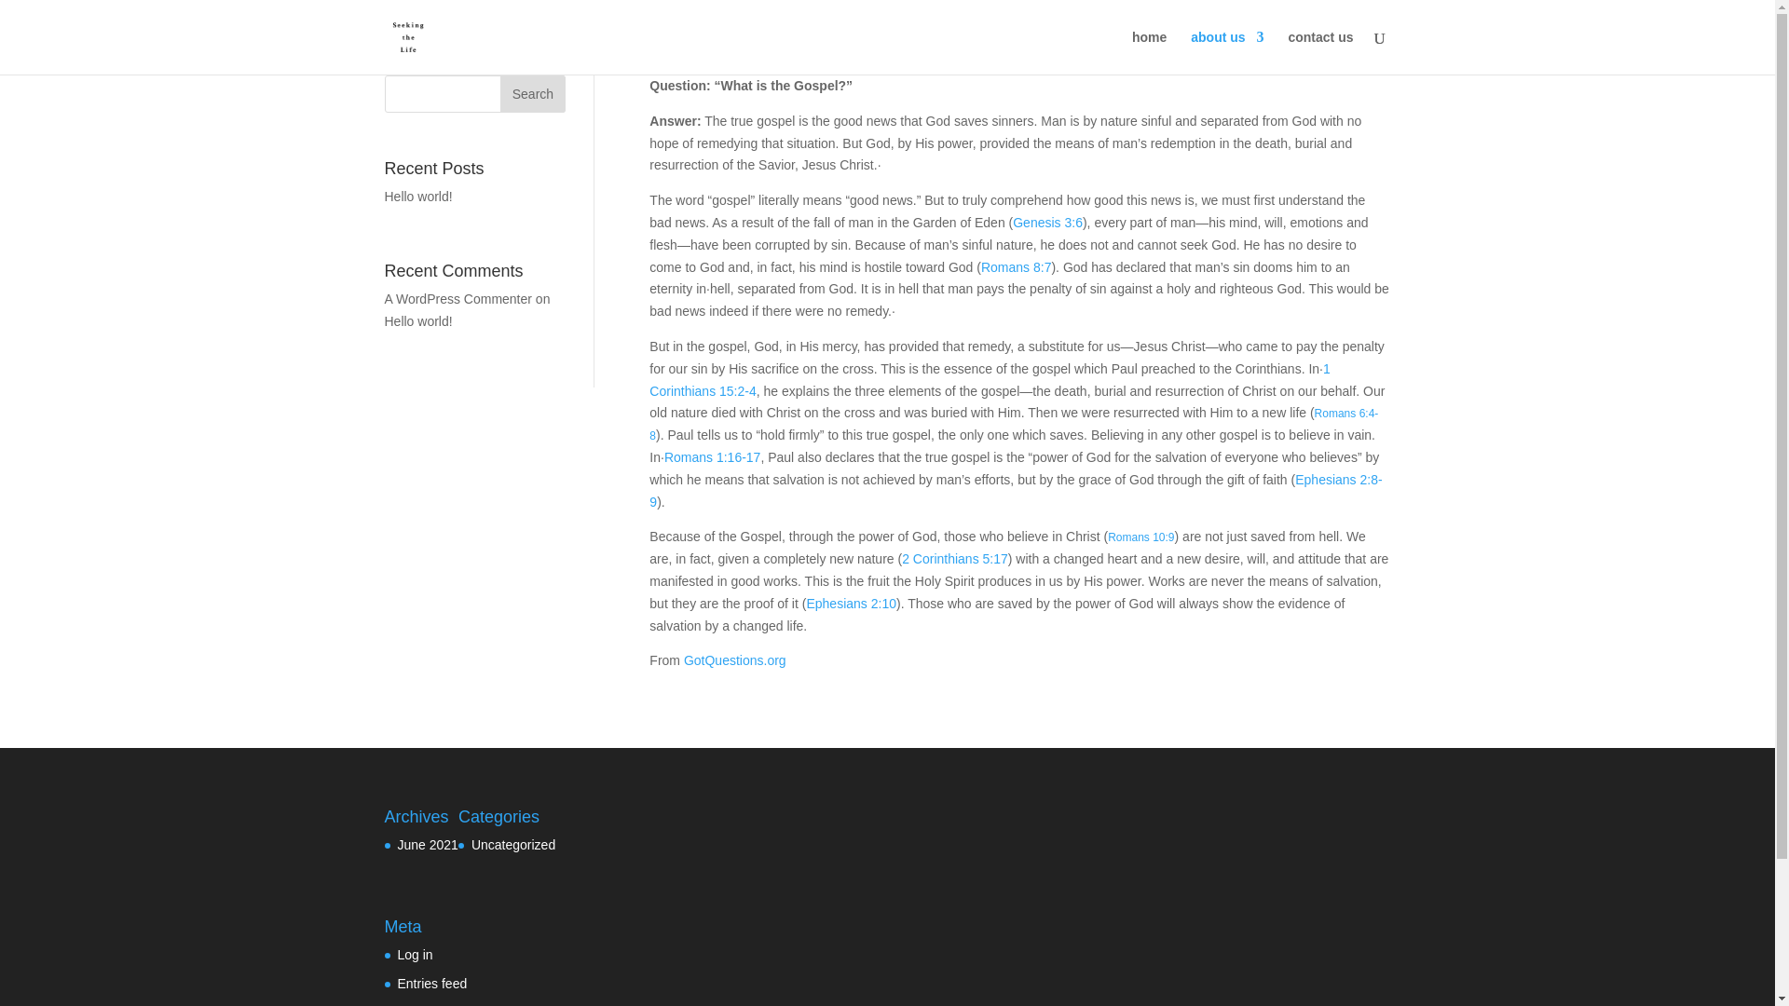 The image size is (1789, 1006). Describe the element at coordinates (989, 379) in the screenshot. I see `1 Corinthians 15:2-4` at that location.